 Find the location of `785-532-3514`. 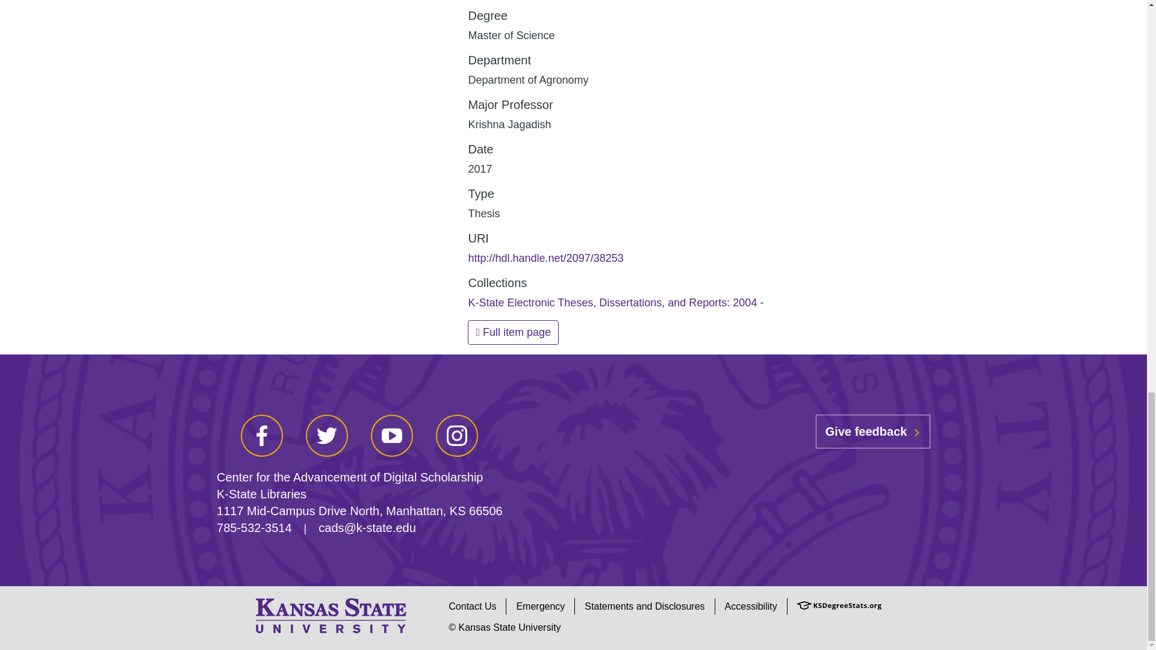

785-532-3514 is located at coordinates (254, 527).